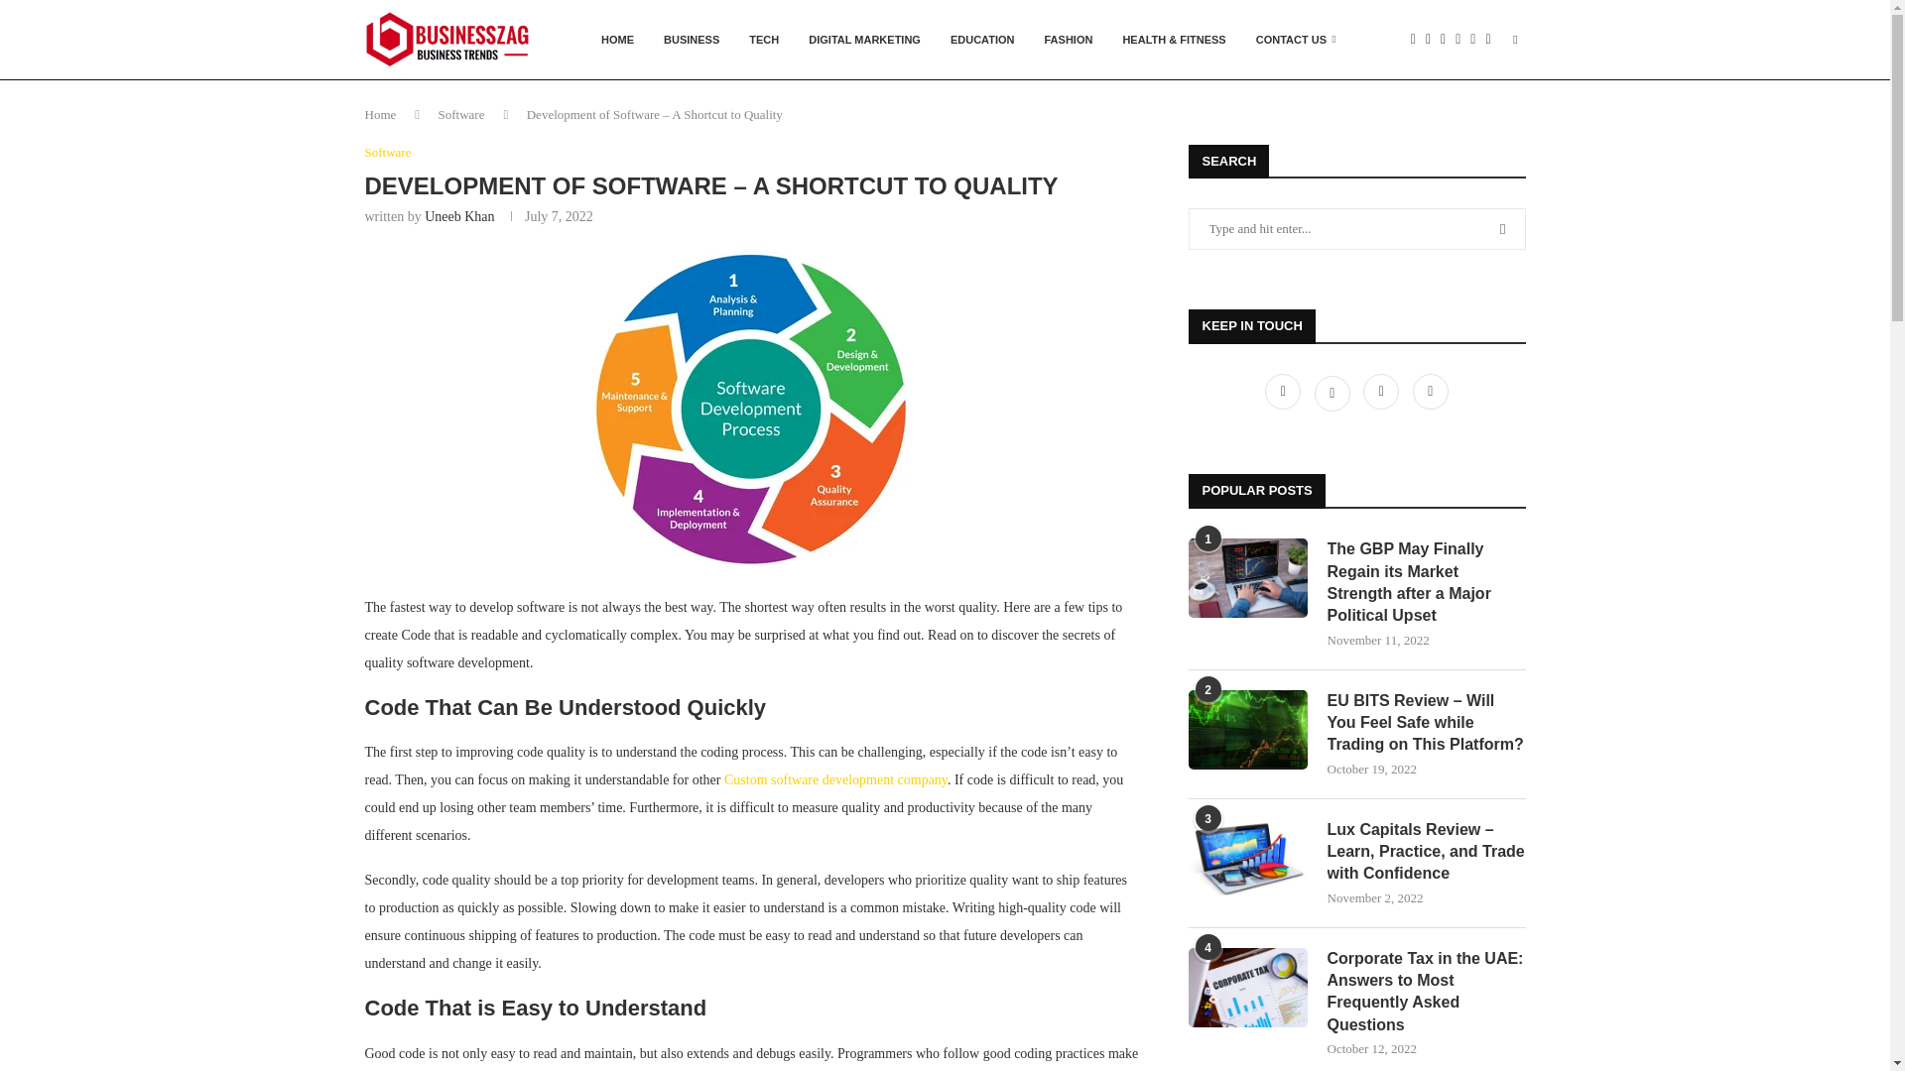  I want to click on Custom software development company, so click(835, 779).